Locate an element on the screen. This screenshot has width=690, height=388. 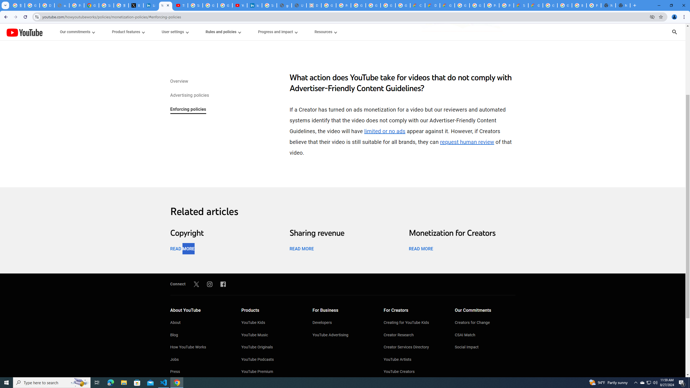
Privacy Help Center - Policies Help is located at coordinates (77, 5).